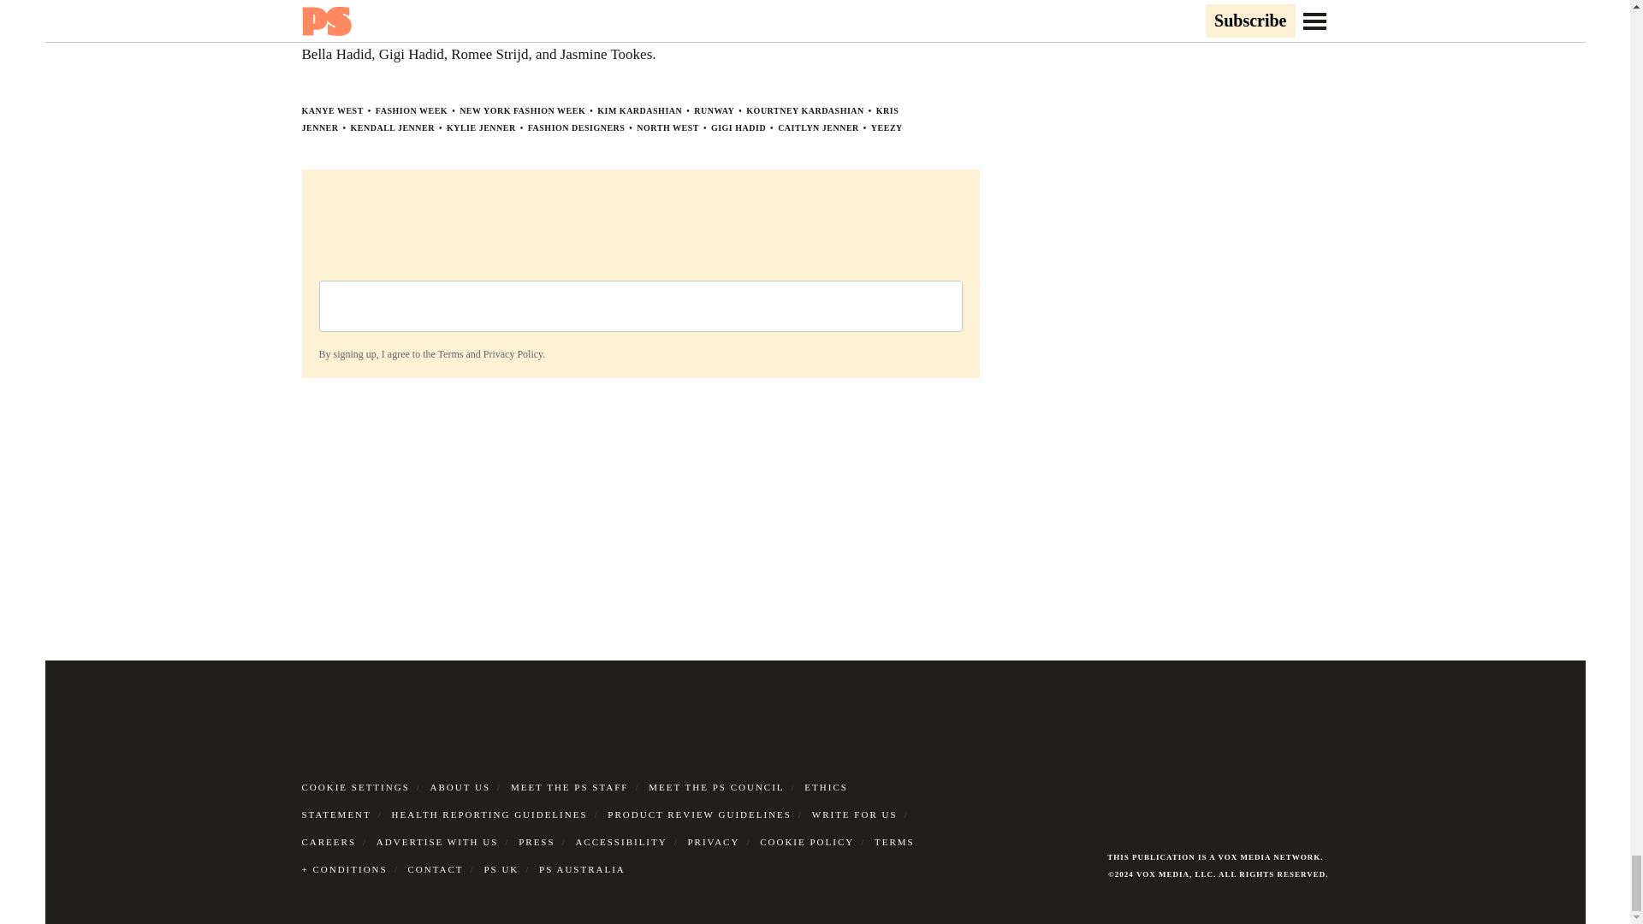  What do you see at coordinates (714, 111) in the screenshot?
I see `RUNWAY` at bounding box center [714, 111].